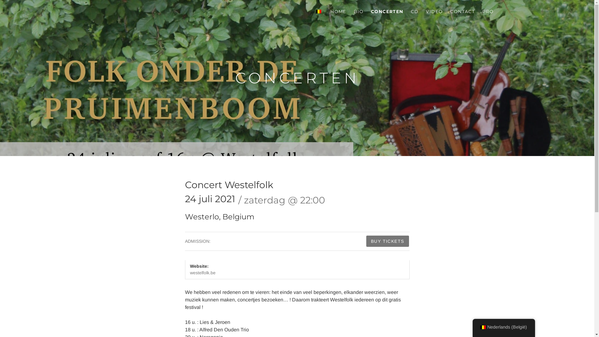 Image resolution: width=599 pixels, height=337 pixels. Describe the element at coordinates (338, 12) in the screenshot. I see `HOME` at that location.